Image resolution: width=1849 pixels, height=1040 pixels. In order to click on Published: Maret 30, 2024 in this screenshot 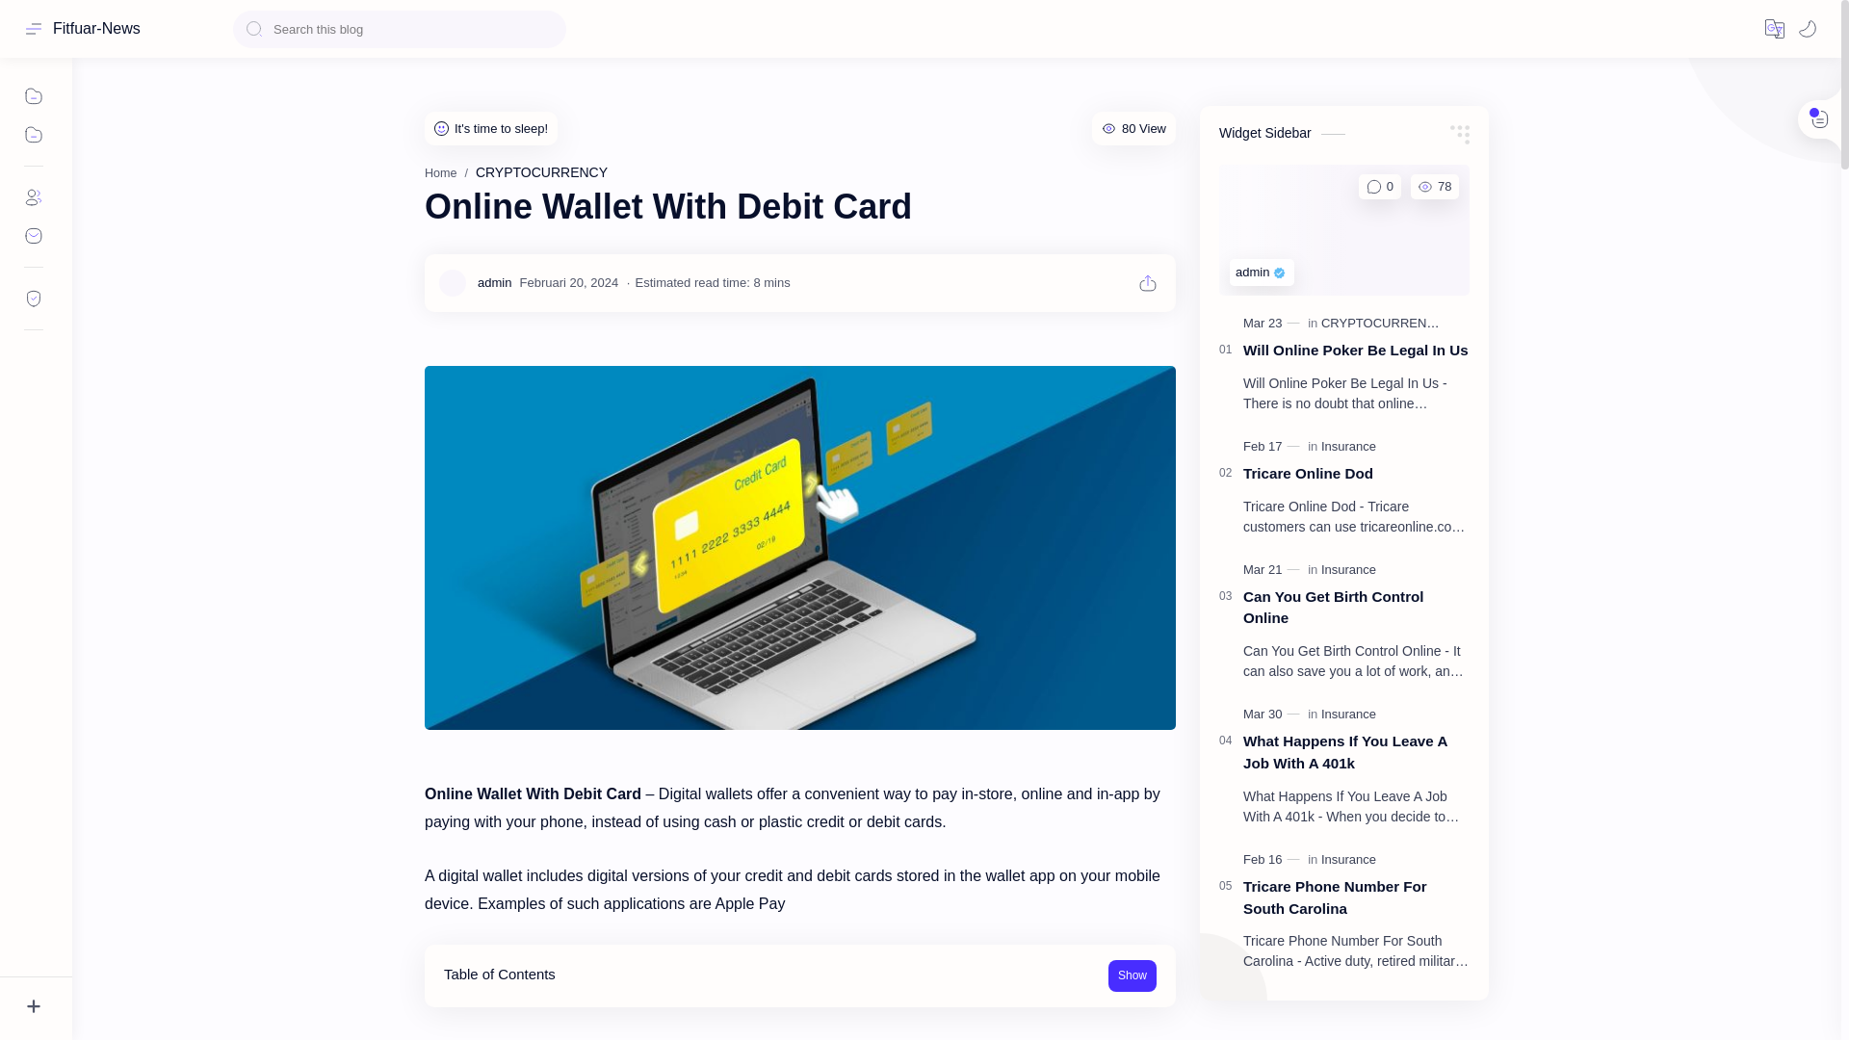, I will do `click(1273, 715)`.